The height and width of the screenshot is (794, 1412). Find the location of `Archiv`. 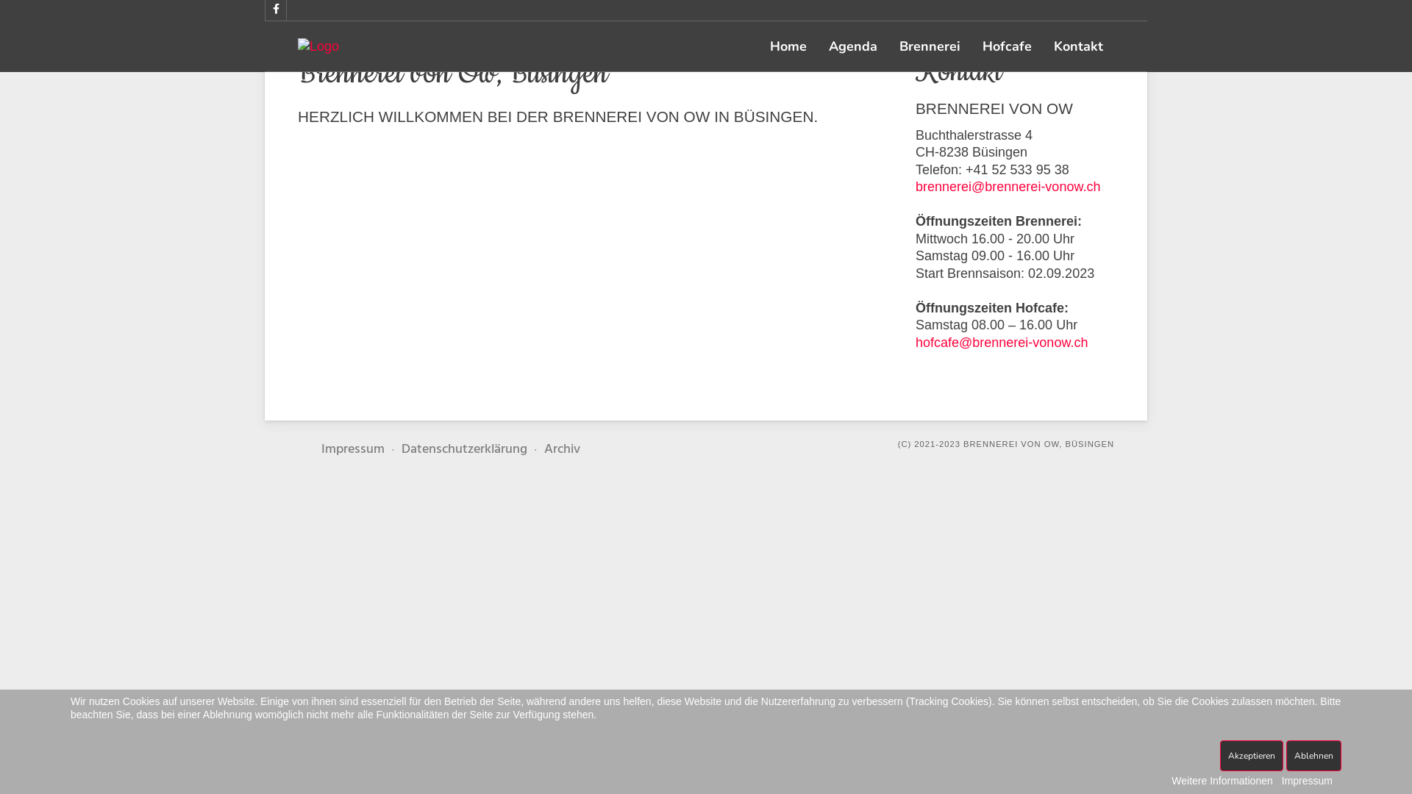

Archiv is located at coordinates (562, 450).